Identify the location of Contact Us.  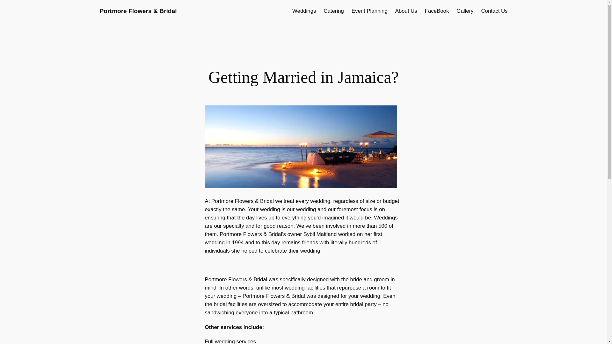
(494, 11).